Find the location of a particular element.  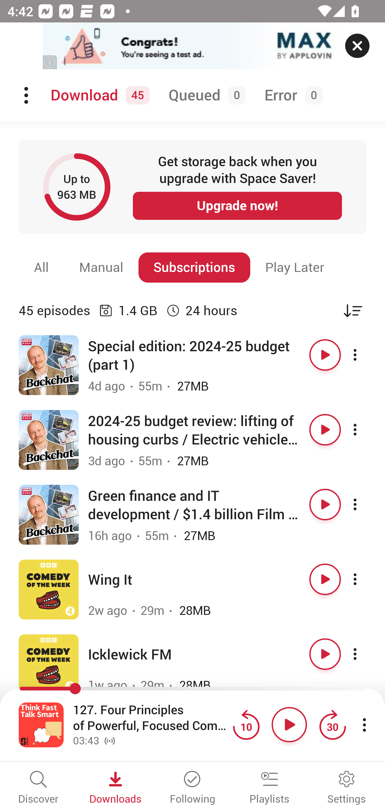

 Download 45 is located at coordinates (98, 95).